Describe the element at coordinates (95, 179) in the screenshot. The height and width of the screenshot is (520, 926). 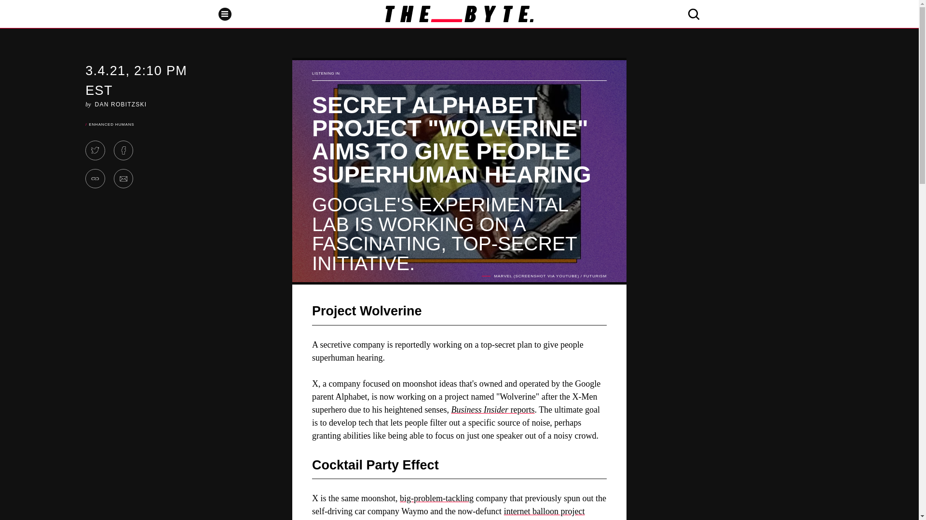
I see `Copy Link` at that location.